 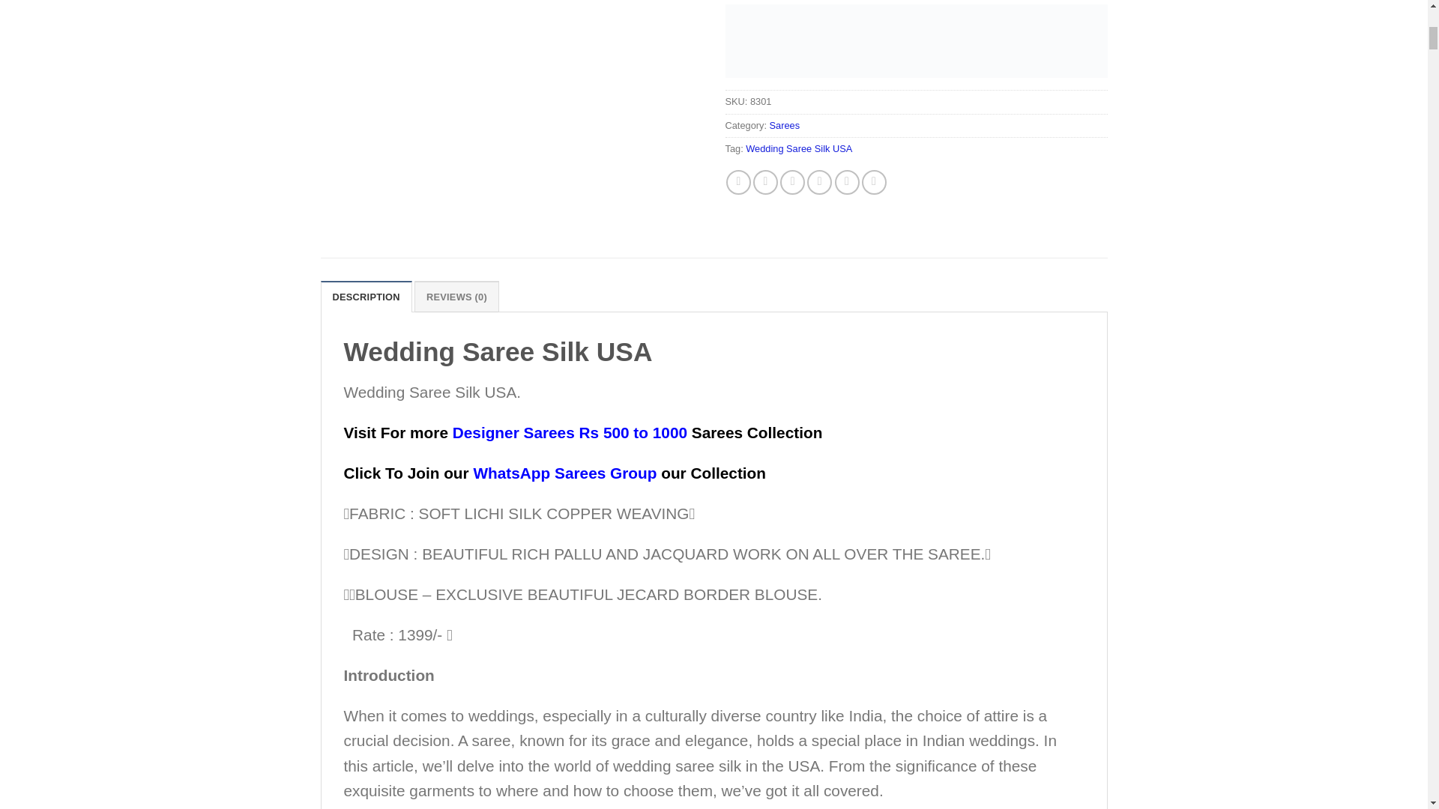 What do you see at coordinates (739, 182) in the screenshot?
I see `Share on Facebook` at bounding box center [739, 182].